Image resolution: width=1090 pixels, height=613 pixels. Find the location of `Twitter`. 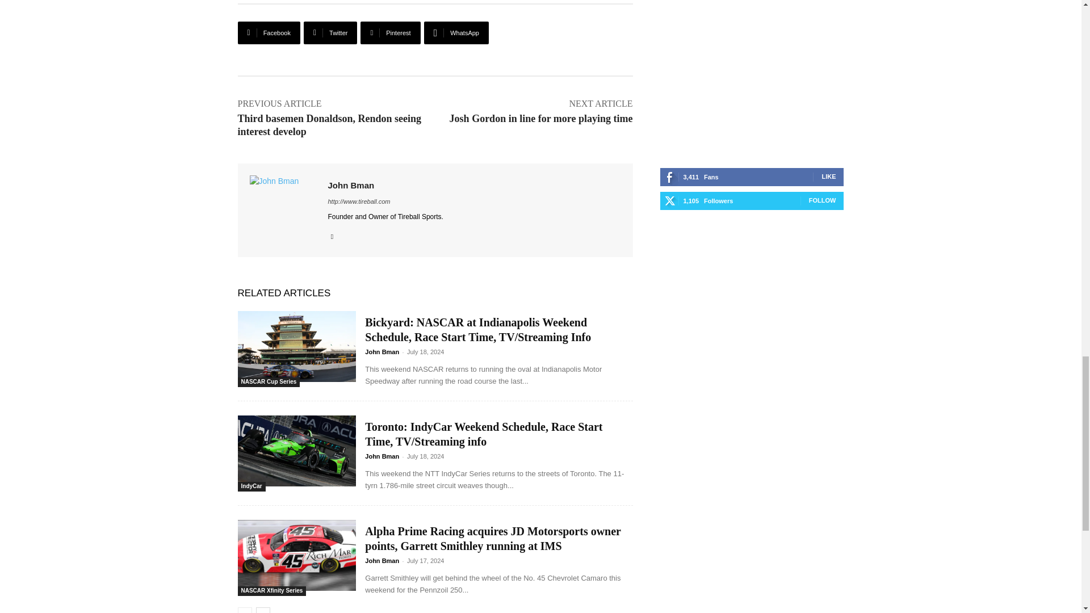

Twitter is located at coordinates (330, 32).